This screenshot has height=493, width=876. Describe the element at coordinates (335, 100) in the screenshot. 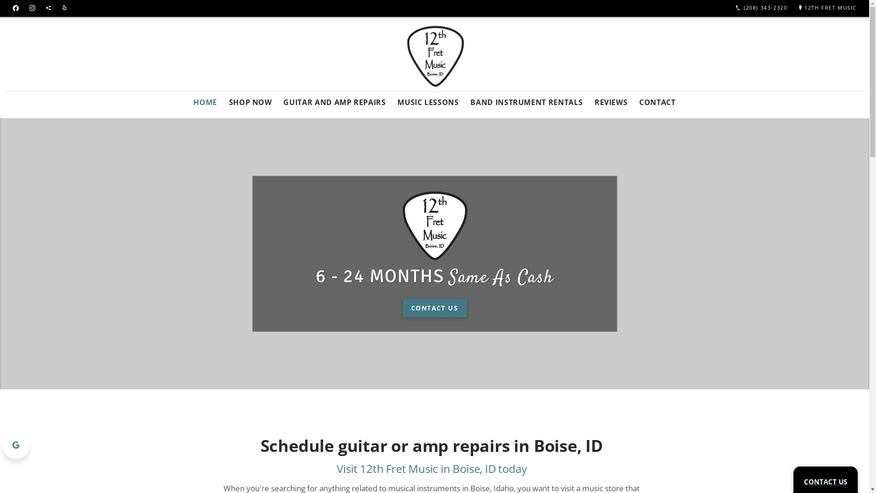

I see `GUITAR AND AMP REPAIRS` at that location.